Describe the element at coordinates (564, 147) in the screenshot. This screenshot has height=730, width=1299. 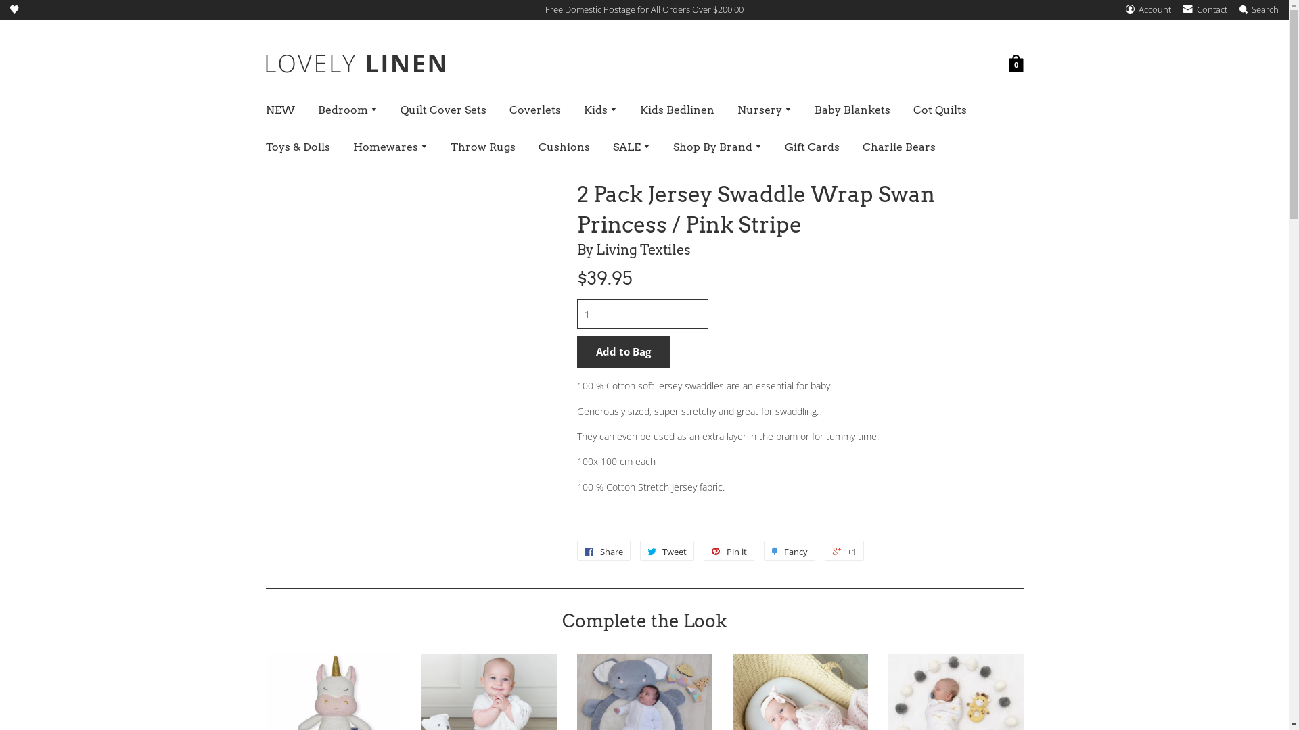
I see `Cushions` at that location.